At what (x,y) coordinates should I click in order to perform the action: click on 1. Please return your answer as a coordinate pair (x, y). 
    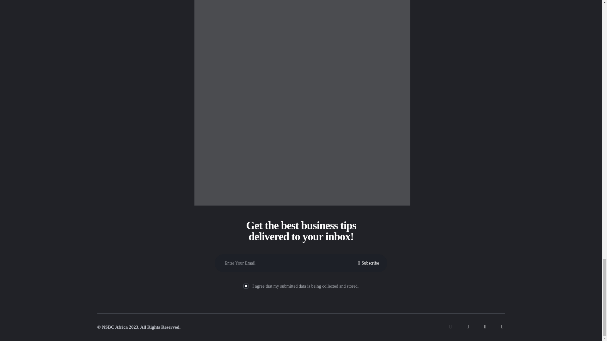
    Looking at the image, I should click on (245, 285).